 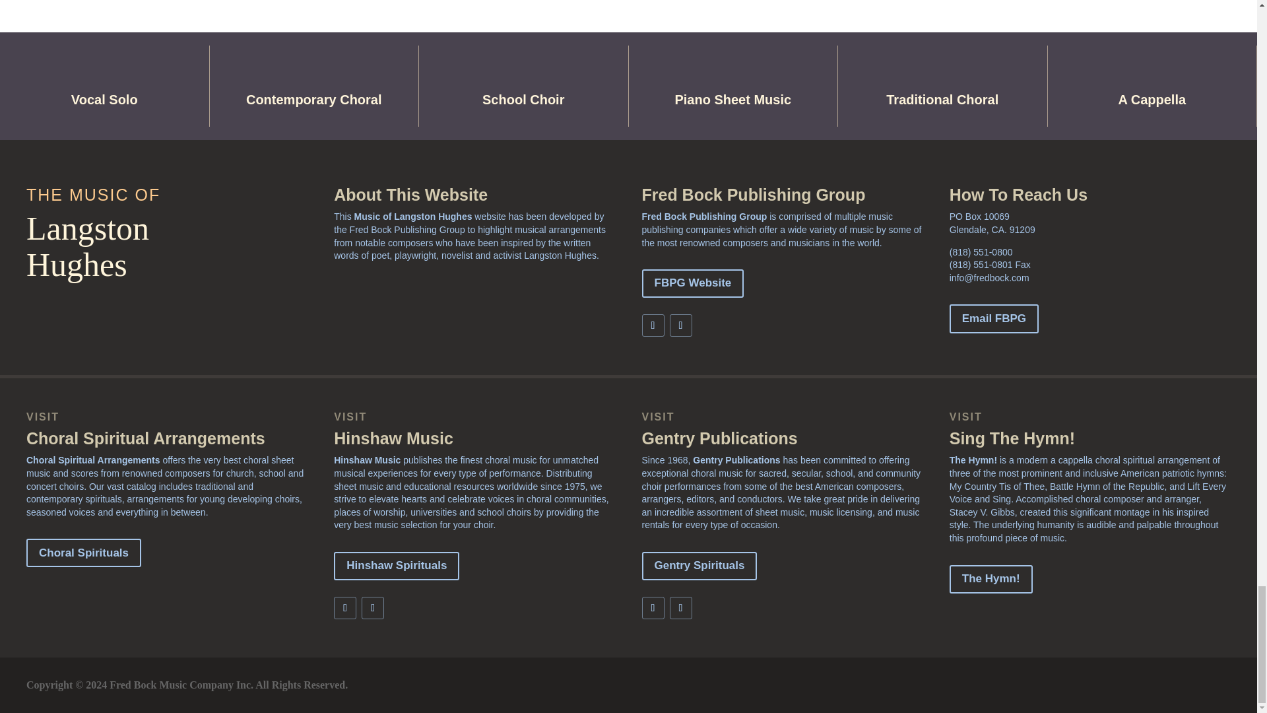 I want to click on Follow on Facebook, so click(x=652, y=607).